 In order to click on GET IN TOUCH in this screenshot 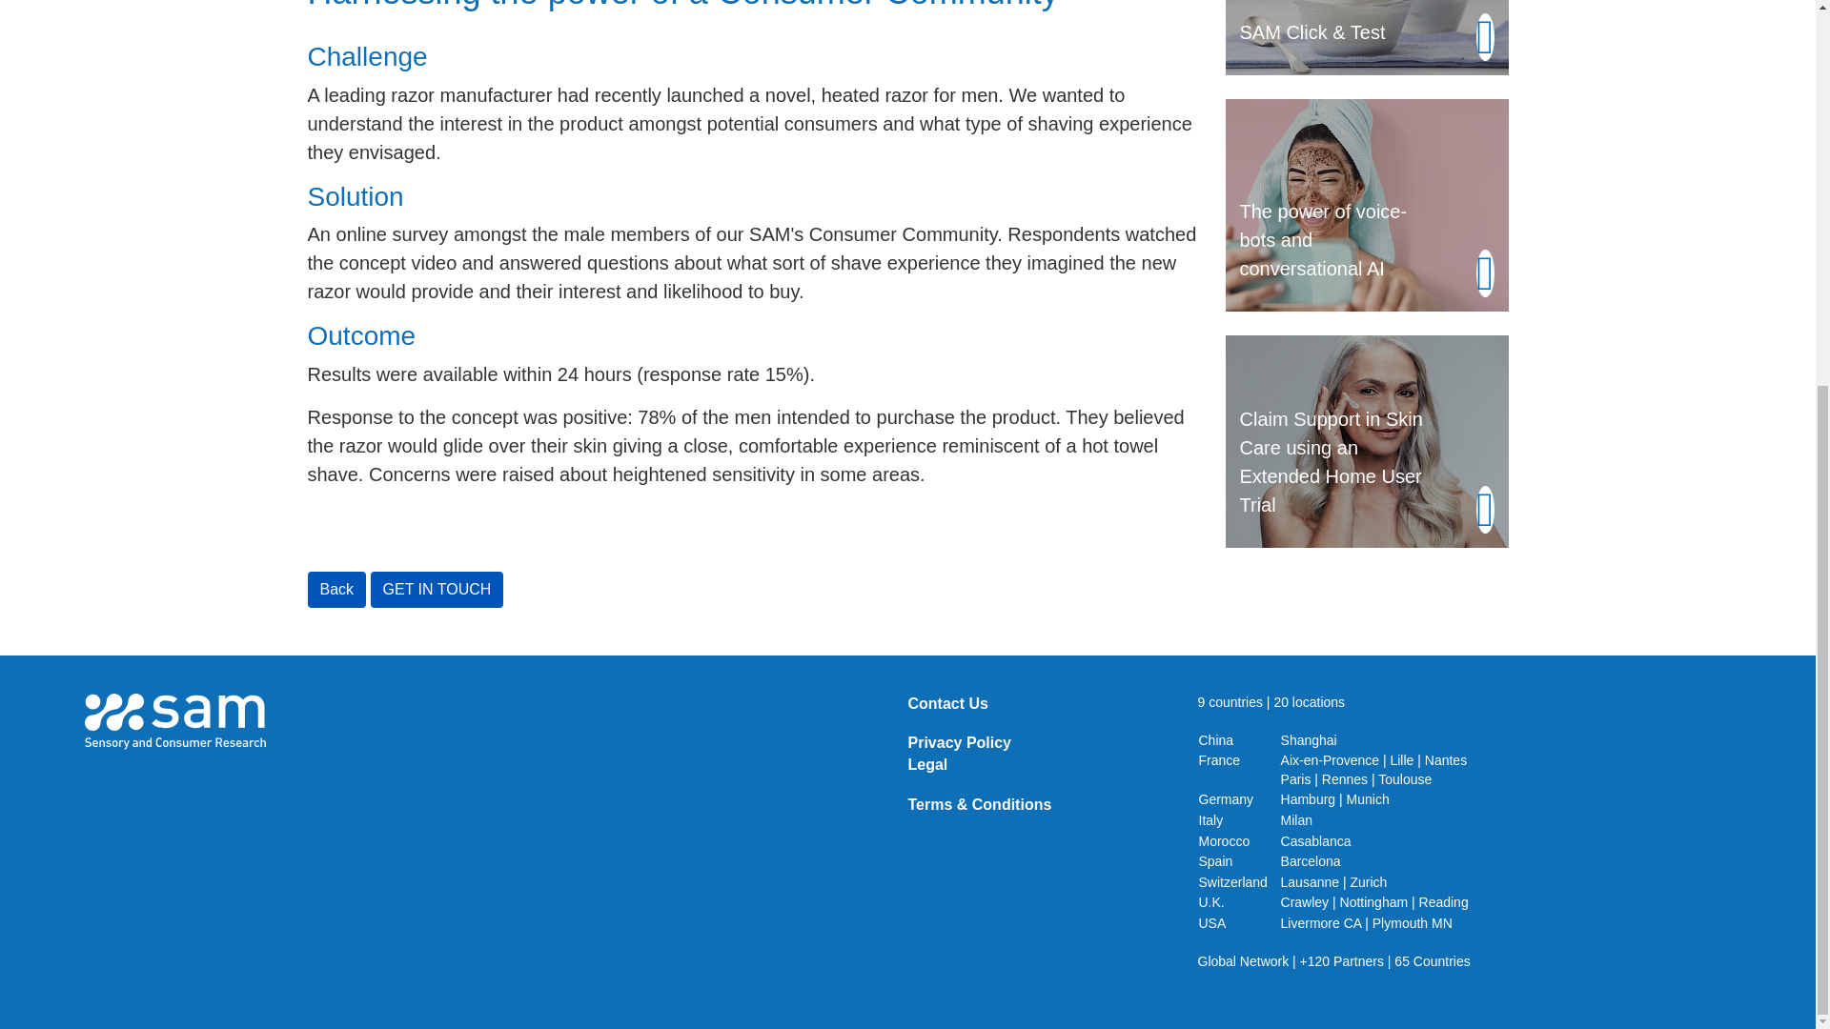, I will do `click(437, 589)`.